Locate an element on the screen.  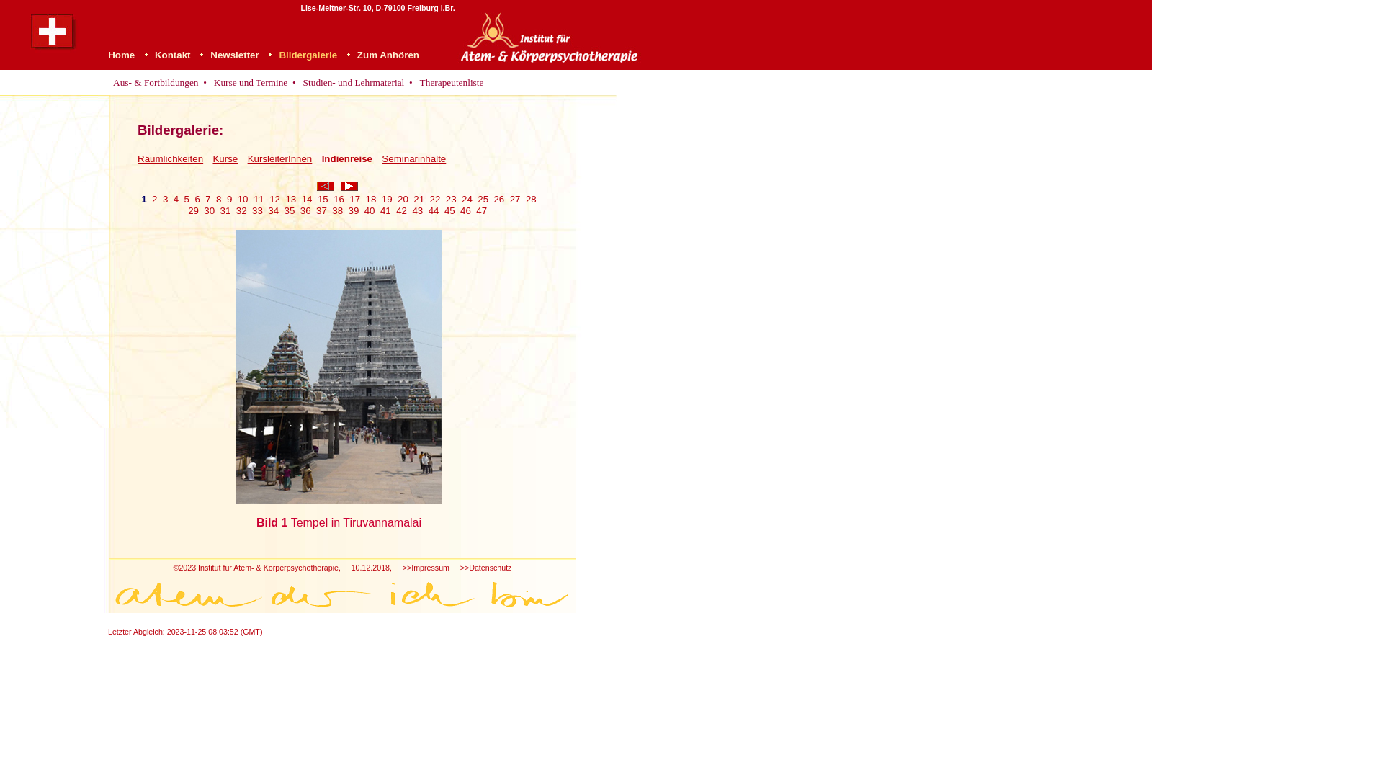
Home is located at coordinates (121, 55).